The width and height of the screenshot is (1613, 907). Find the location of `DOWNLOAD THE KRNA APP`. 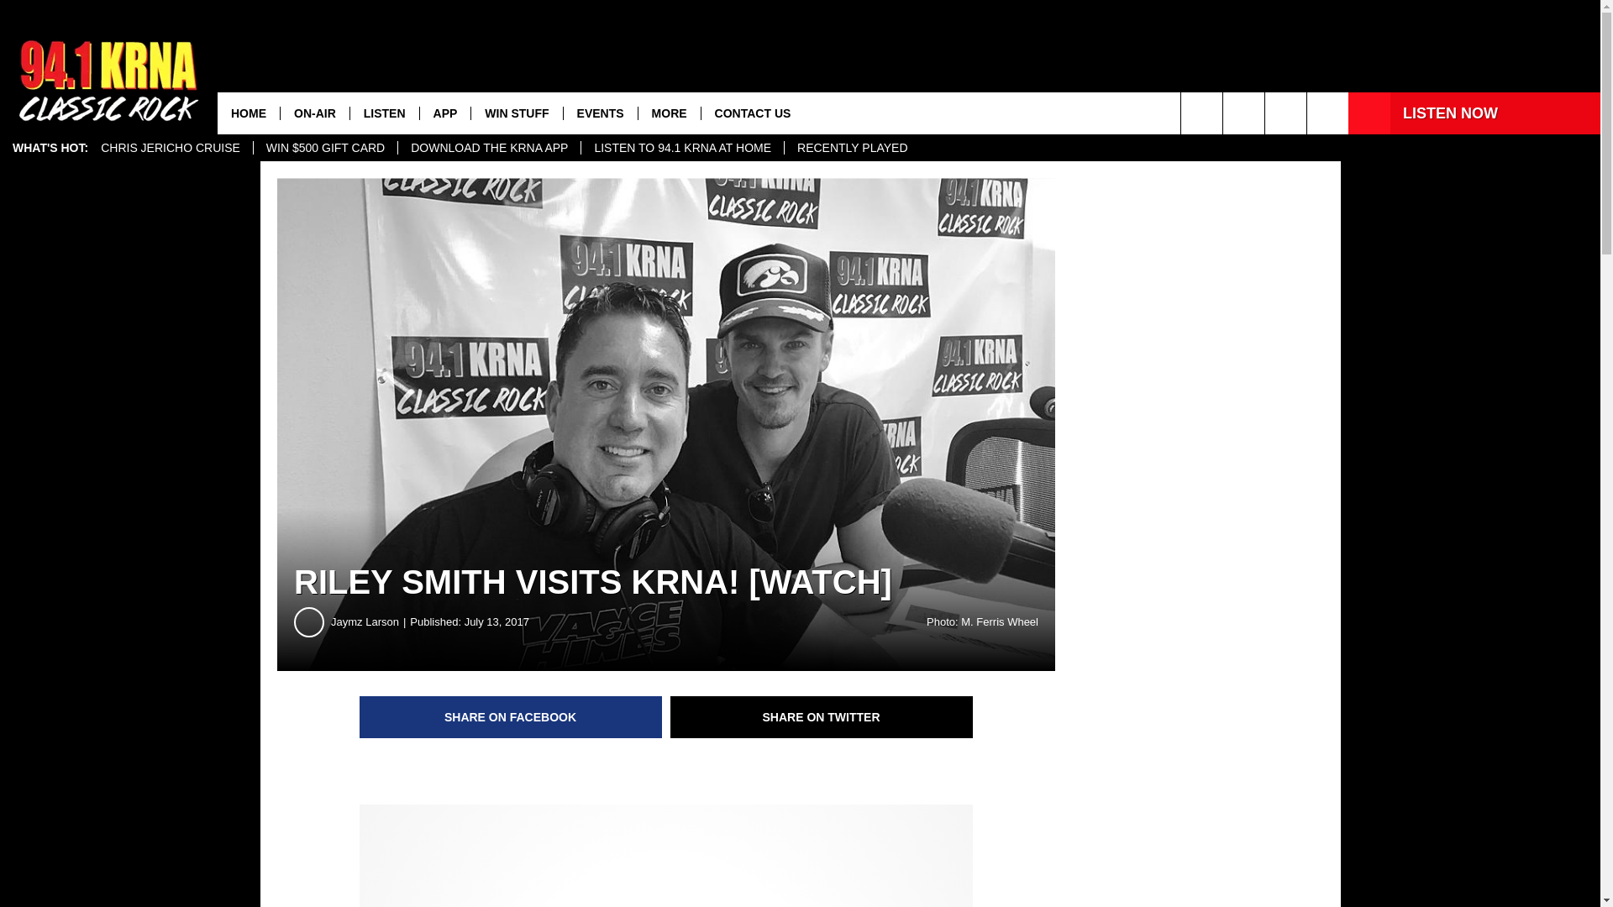

DOWNLOAD THE KRNA APP is located at coordinates (489, 148).